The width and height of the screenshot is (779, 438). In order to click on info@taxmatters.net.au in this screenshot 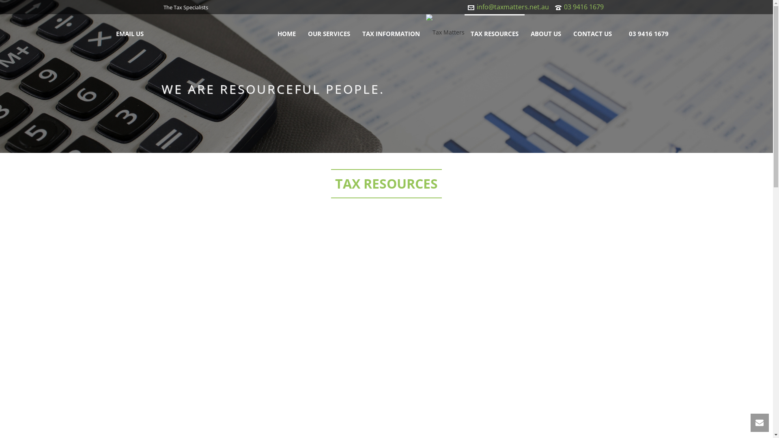, I will do `click(512, 7)`.